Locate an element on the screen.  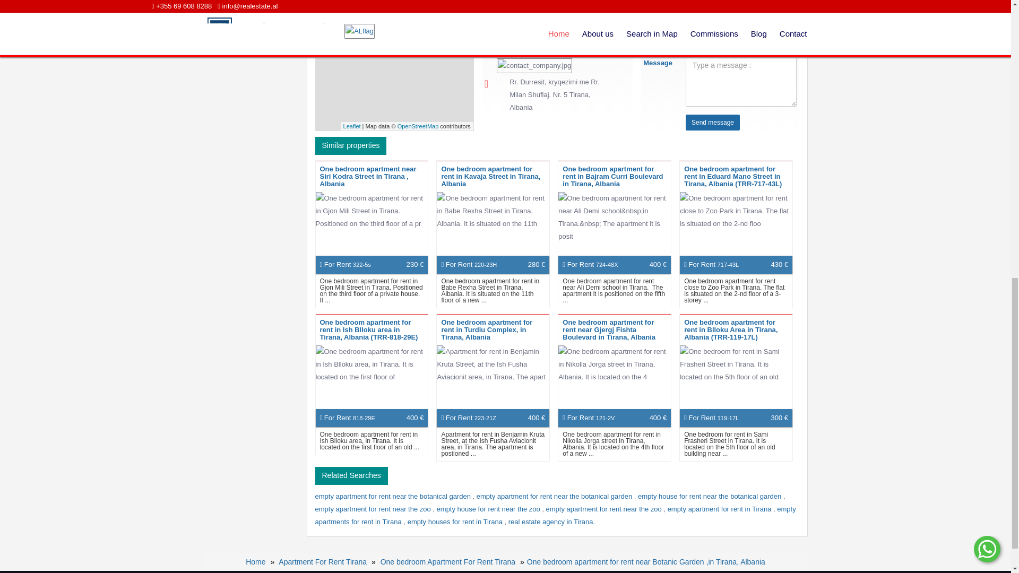
empty house for rent near the zoo is located at coordinates (489, 508).